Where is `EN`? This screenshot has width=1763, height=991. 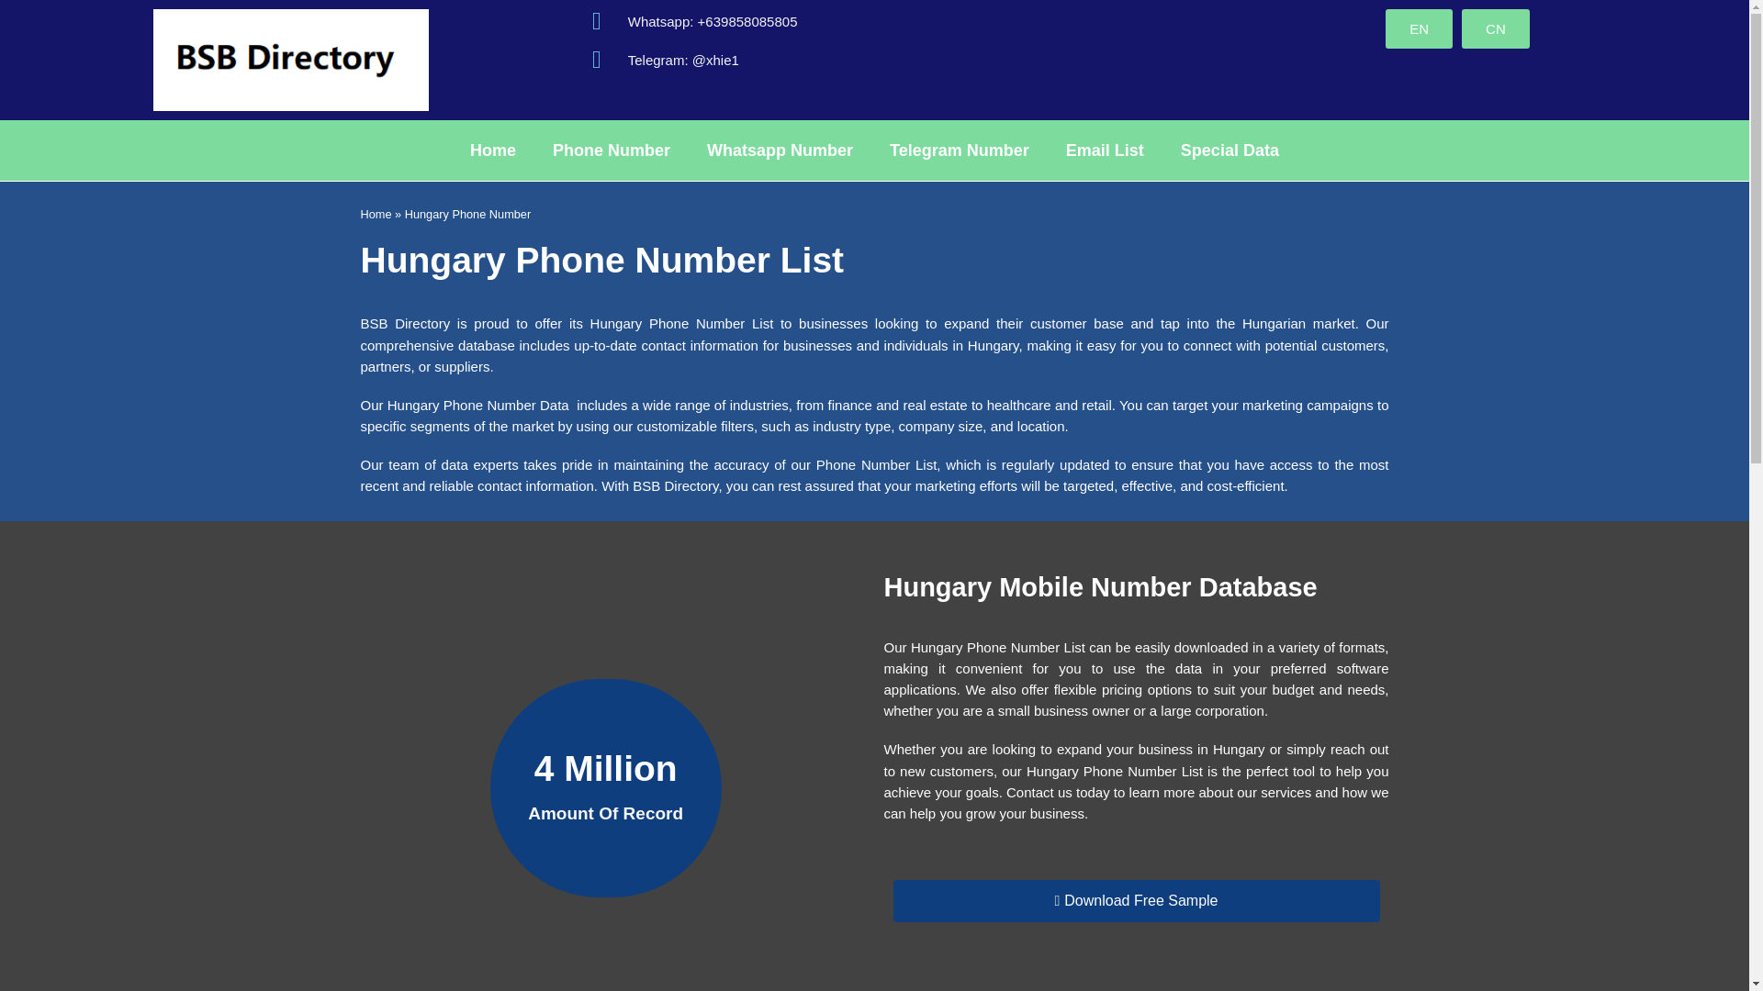 EN is located at coordinates (1420, 28).